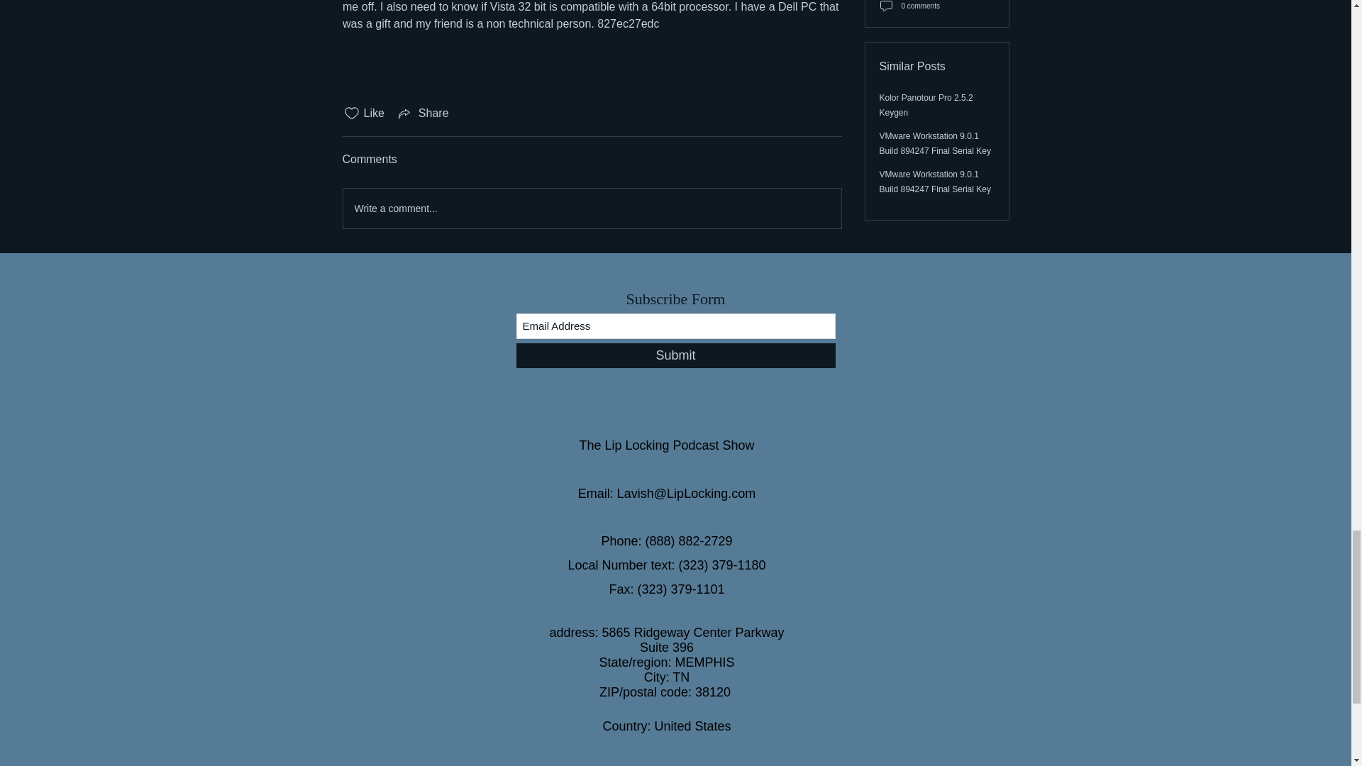 The width and height of the screenshot is (1362, 766). I want to click on Submit, so click(675, 355).